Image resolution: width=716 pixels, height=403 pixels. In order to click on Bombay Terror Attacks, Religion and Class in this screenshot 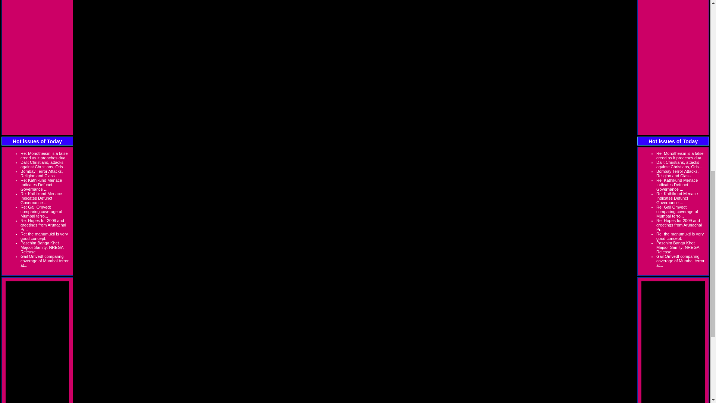, I will do `click(42, 173)`.